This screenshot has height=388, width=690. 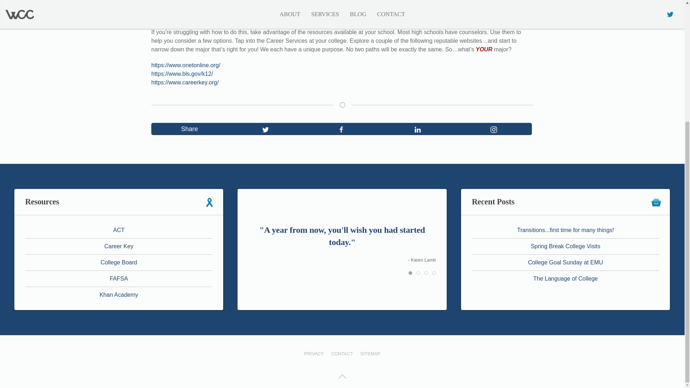 I want to click on PRIVACY, so click(x=314, y=354).